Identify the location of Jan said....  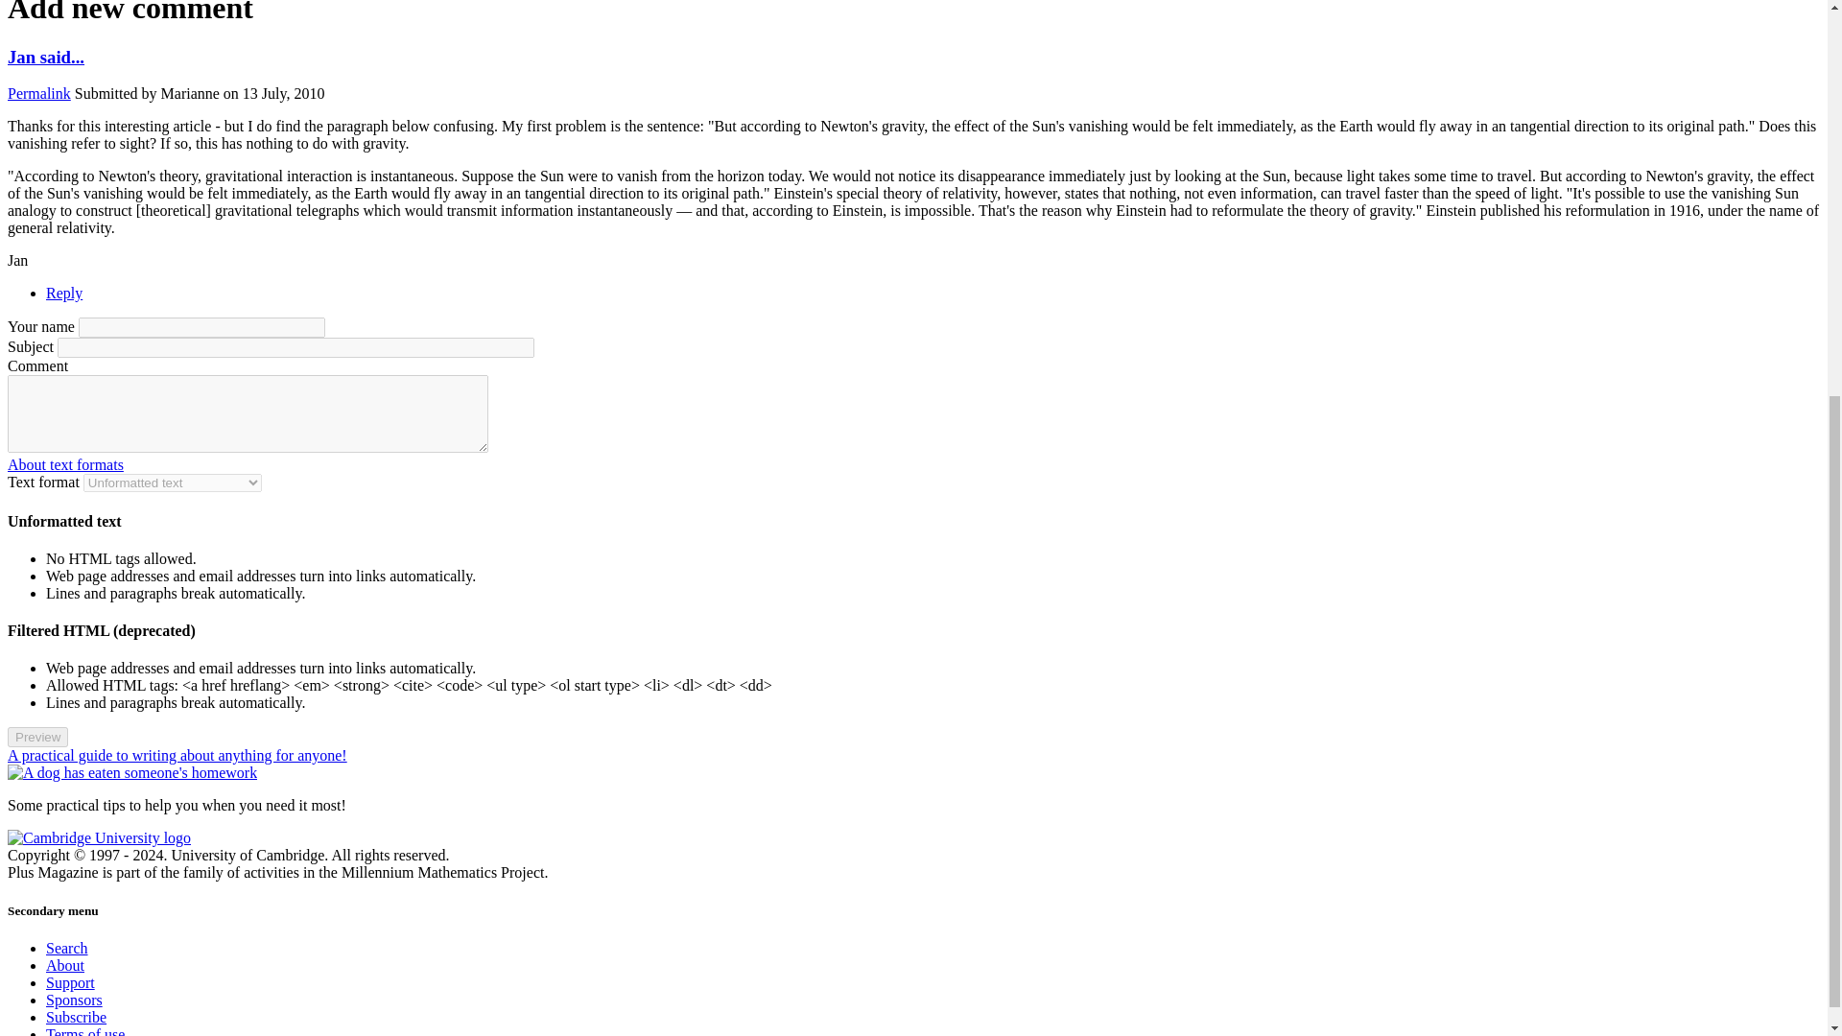
(46, 57).